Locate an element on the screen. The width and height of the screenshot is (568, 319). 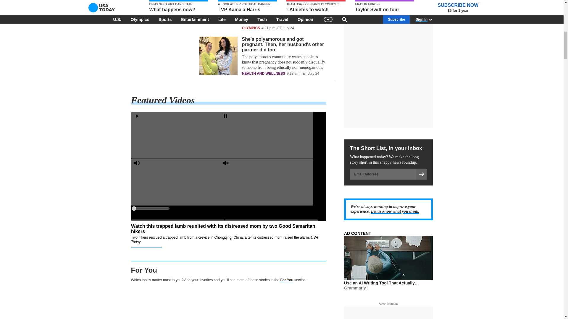
Play is located at coordinates (177, 135).